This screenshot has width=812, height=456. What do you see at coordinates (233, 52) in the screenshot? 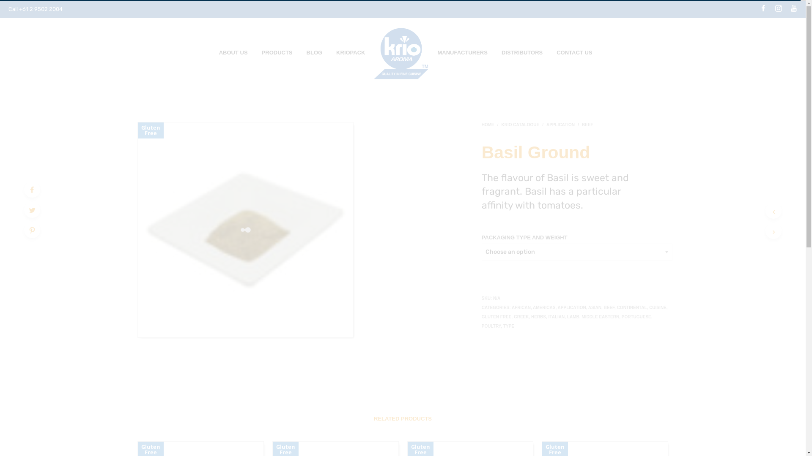
I see `ABOUT US` at bounding box center [233, 52].